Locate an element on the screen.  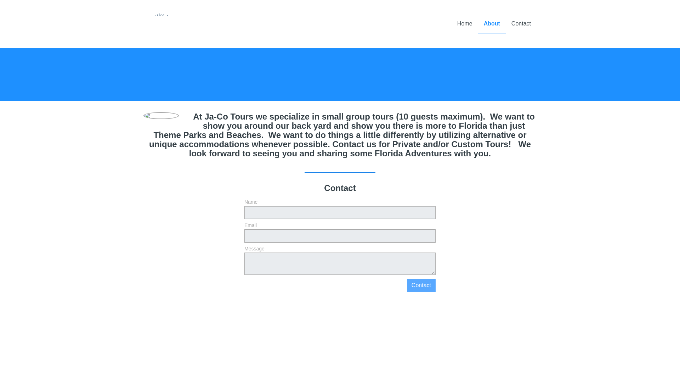
About is located at coordinates (492, 23).